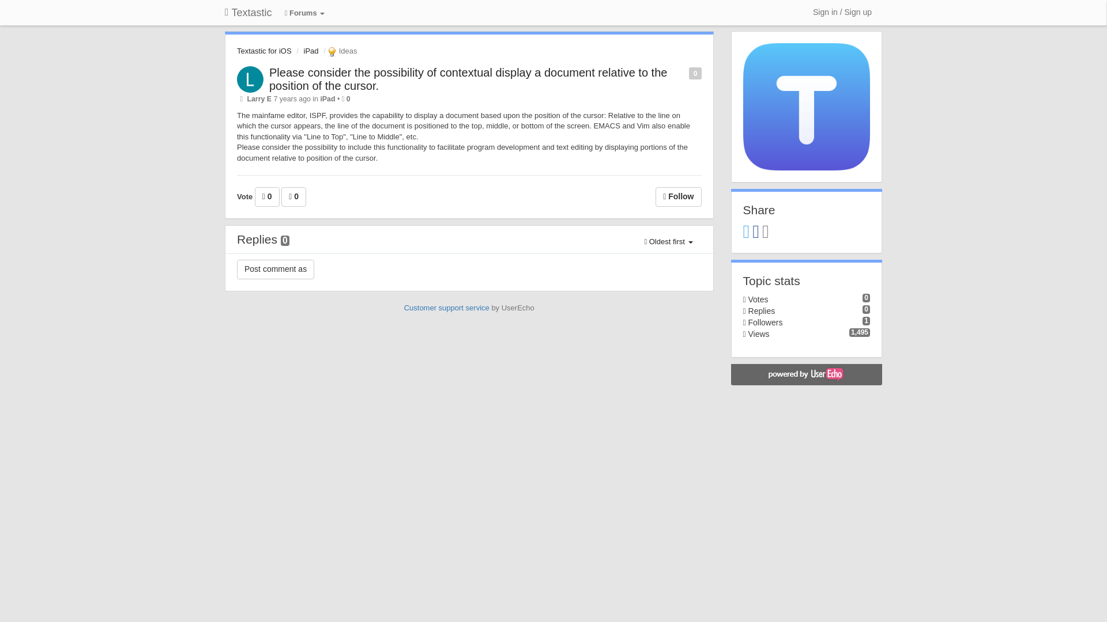 Image resolution: width=1107 pixels, height=622 pixels. I want to click on Textastic, so click(248, 13).